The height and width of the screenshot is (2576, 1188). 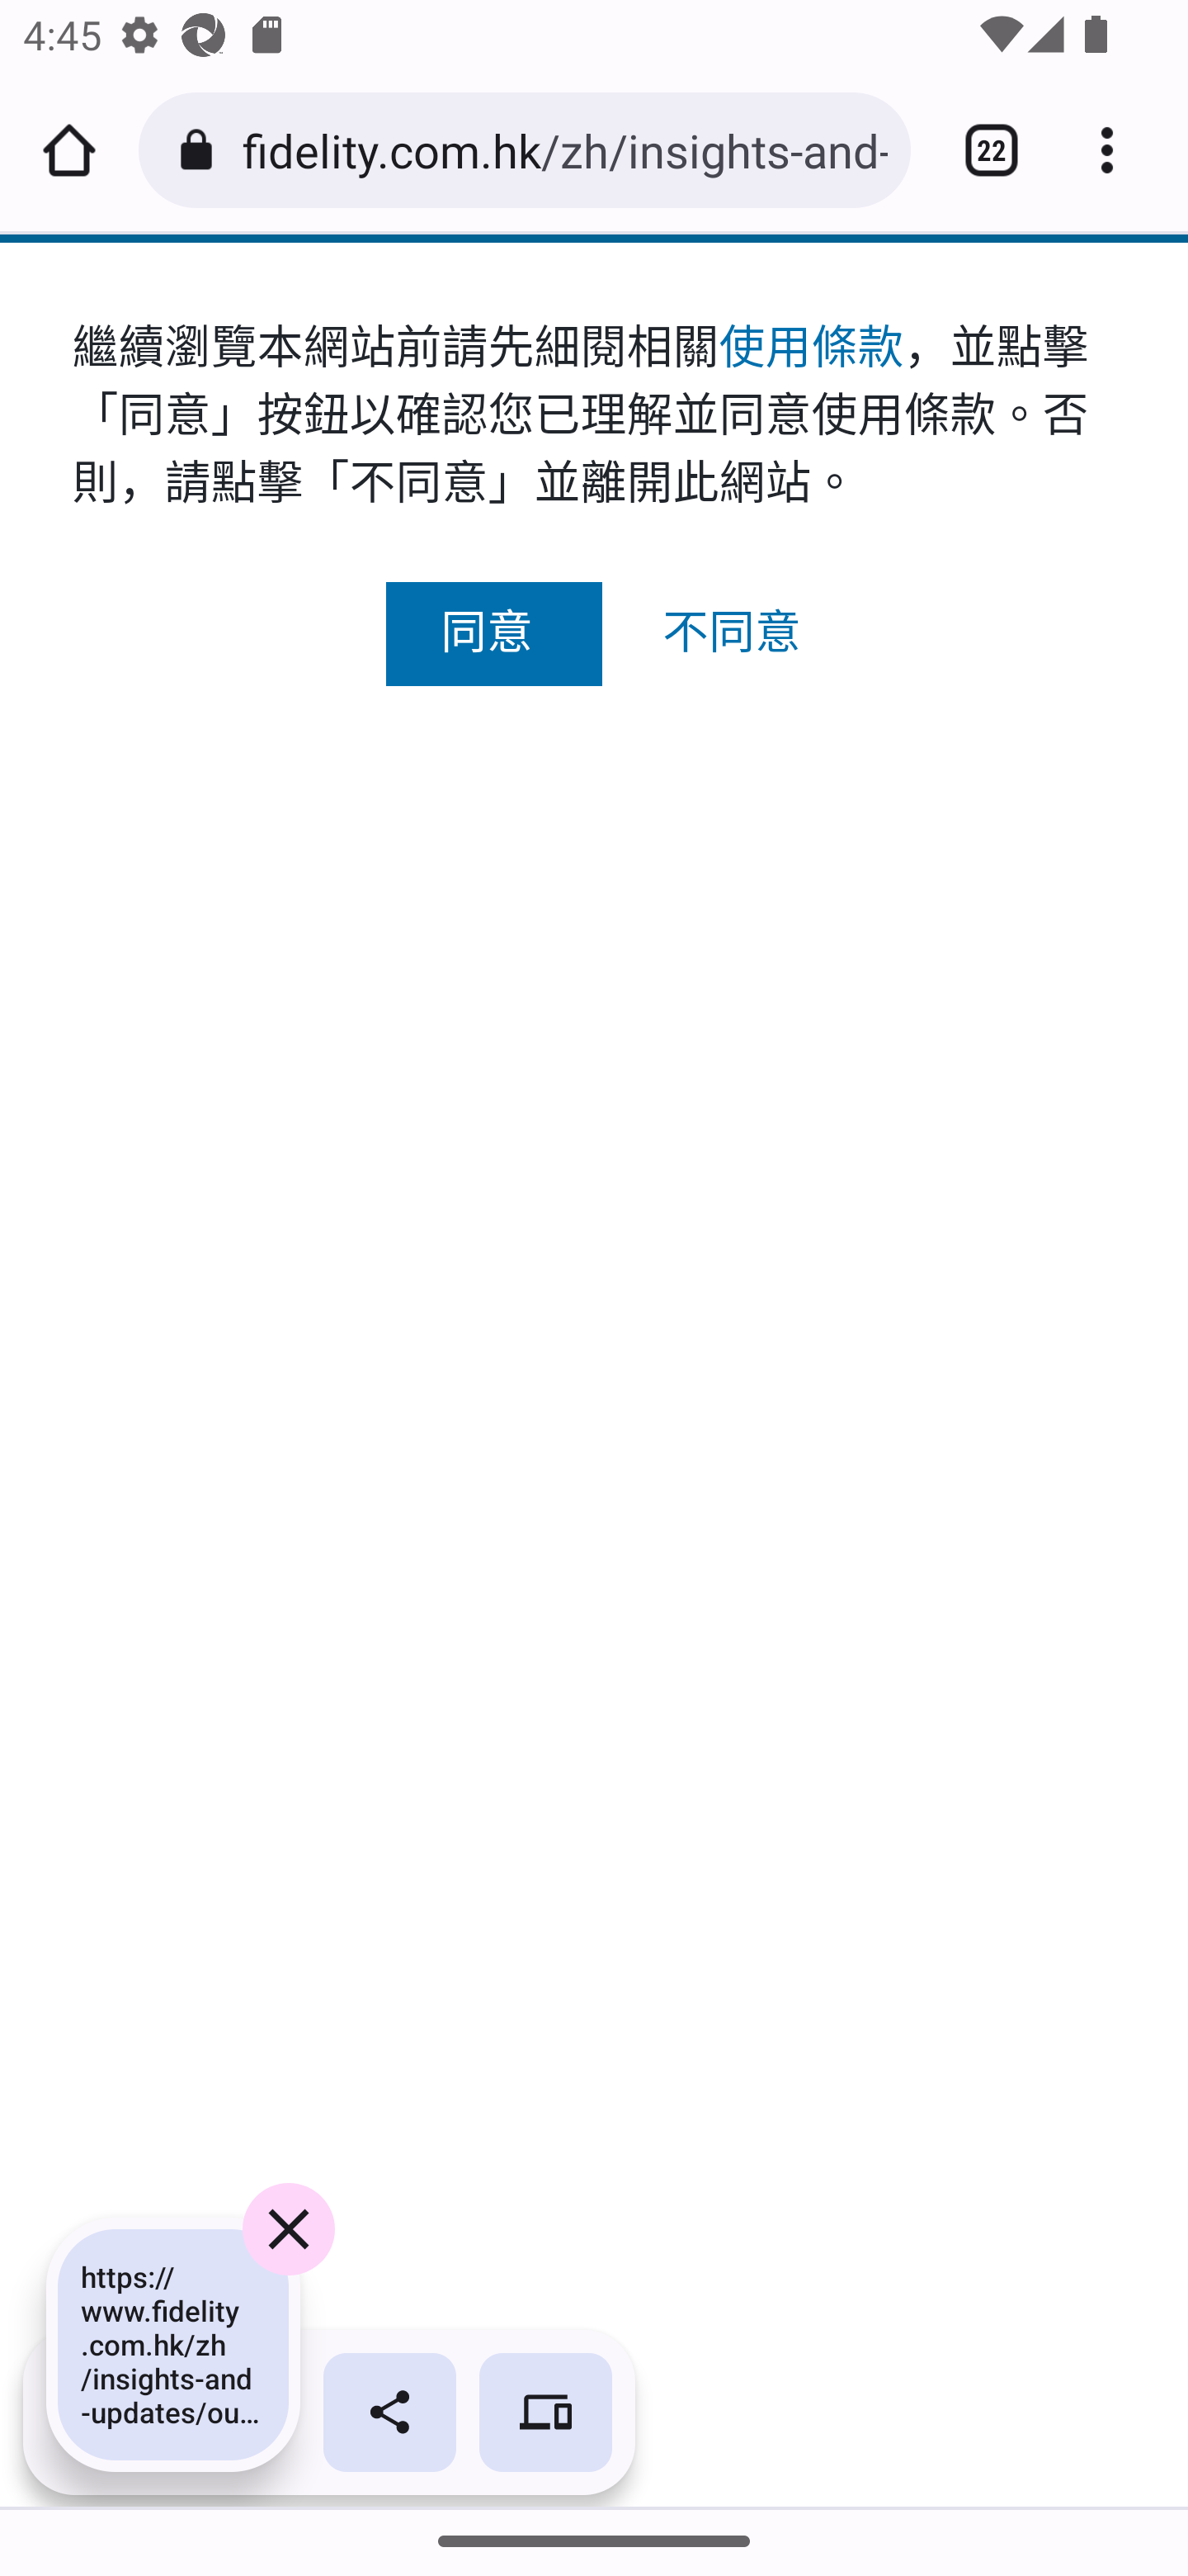 What do you see at coordinates (1119, 150) in the screenshot?
I see `More options` at bounding box center [1119, 150].